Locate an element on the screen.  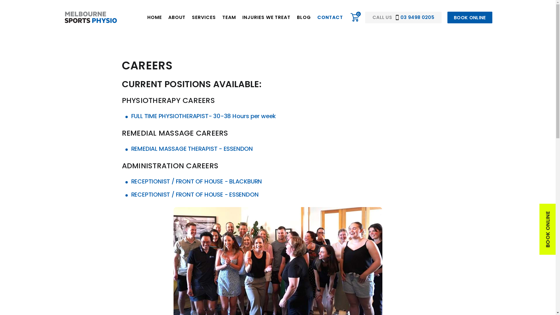
- 30-38 Hours per week is located at coordinates (242, 116).